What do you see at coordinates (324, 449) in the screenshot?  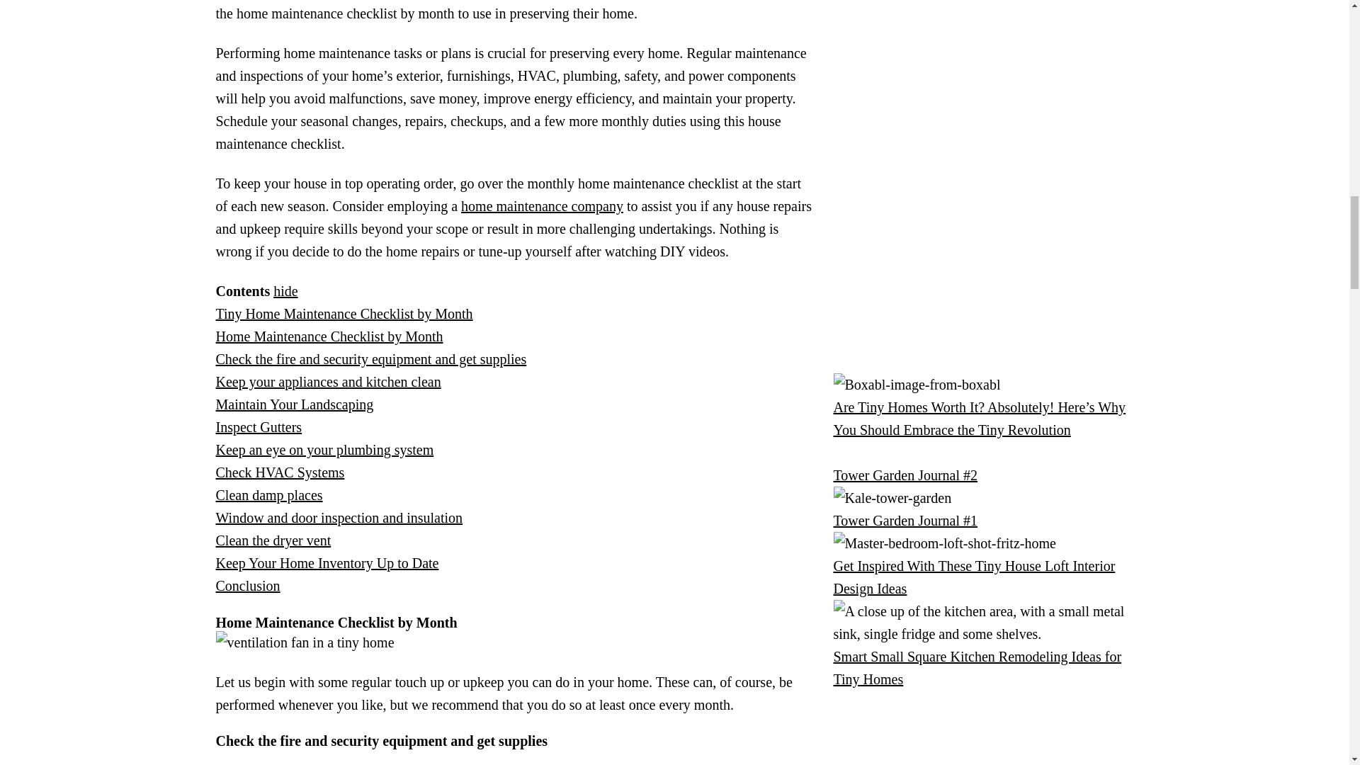 I see `Keep an eye on your plumbing system` at bounding box center [324, 449].